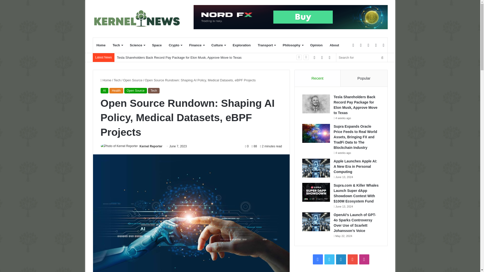  What do you see at coordinates (118, 45) in the screenshot?
I see `Tech` at bounding box center [118, 45].